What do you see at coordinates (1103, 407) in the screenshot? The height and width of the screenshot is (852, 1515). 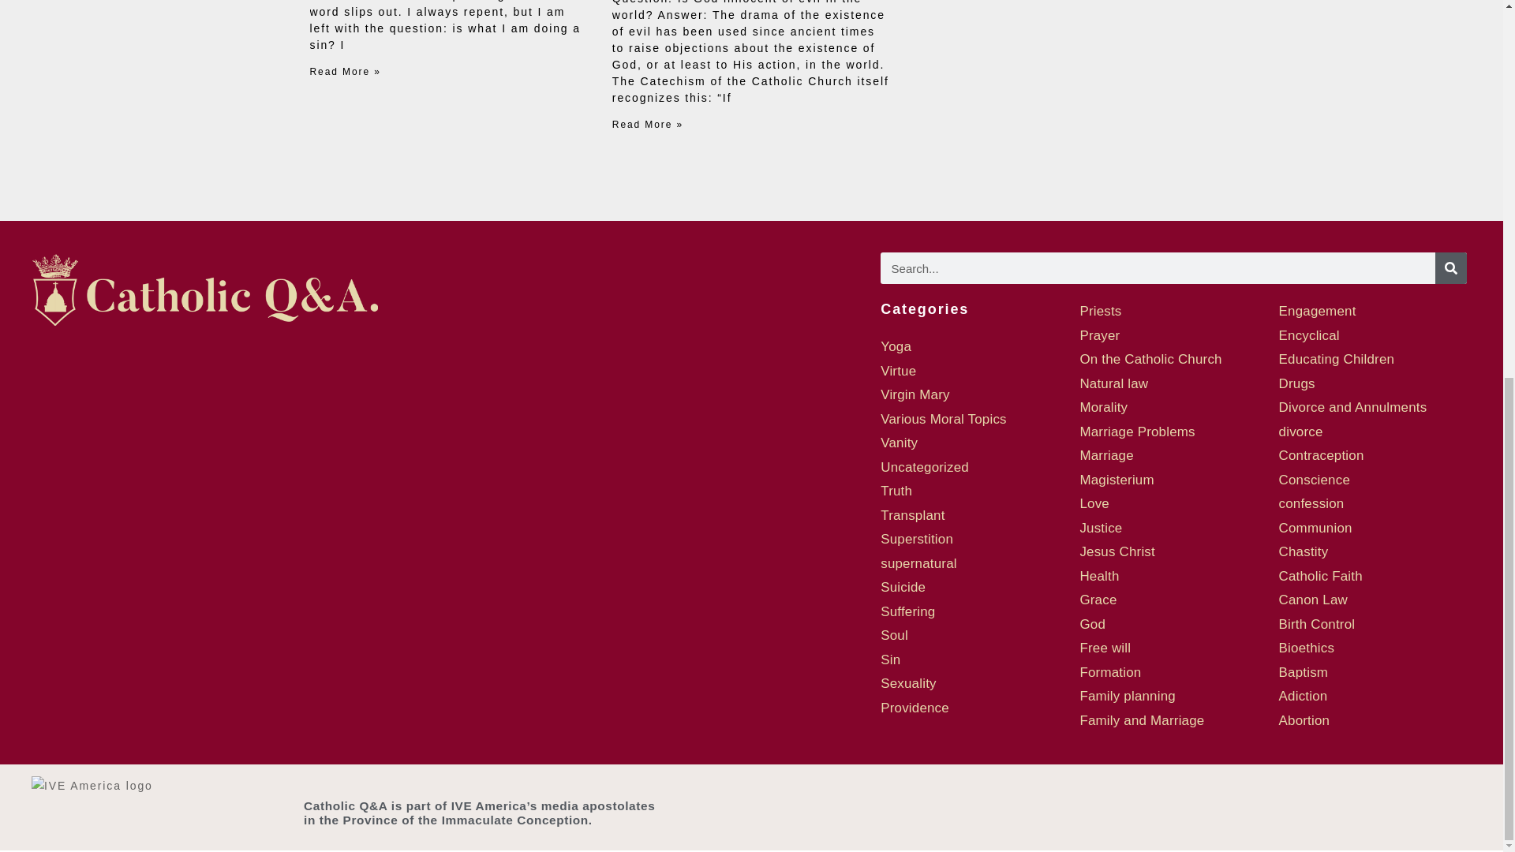 I see `Morality` at bounding box center [1103, 407].